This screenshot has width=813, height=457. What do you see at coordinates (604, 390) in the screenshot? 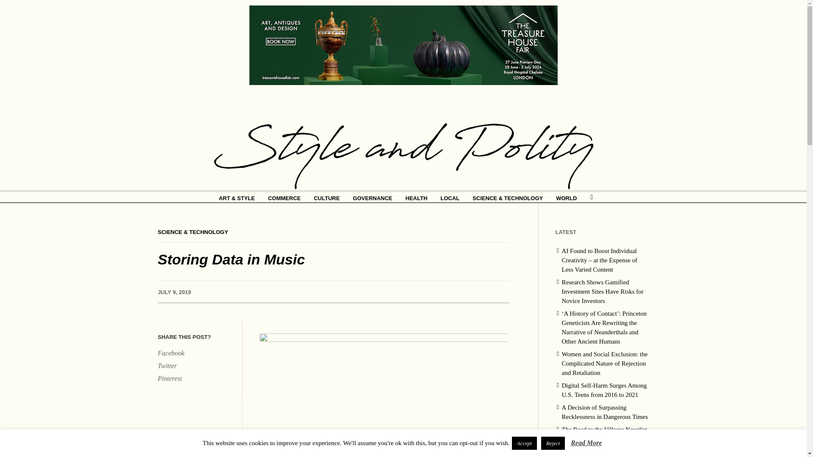
I see `Digital Self-Harm Surges Among U.S. Teens from 2016 to 2021` at bounding box center [604, 390].